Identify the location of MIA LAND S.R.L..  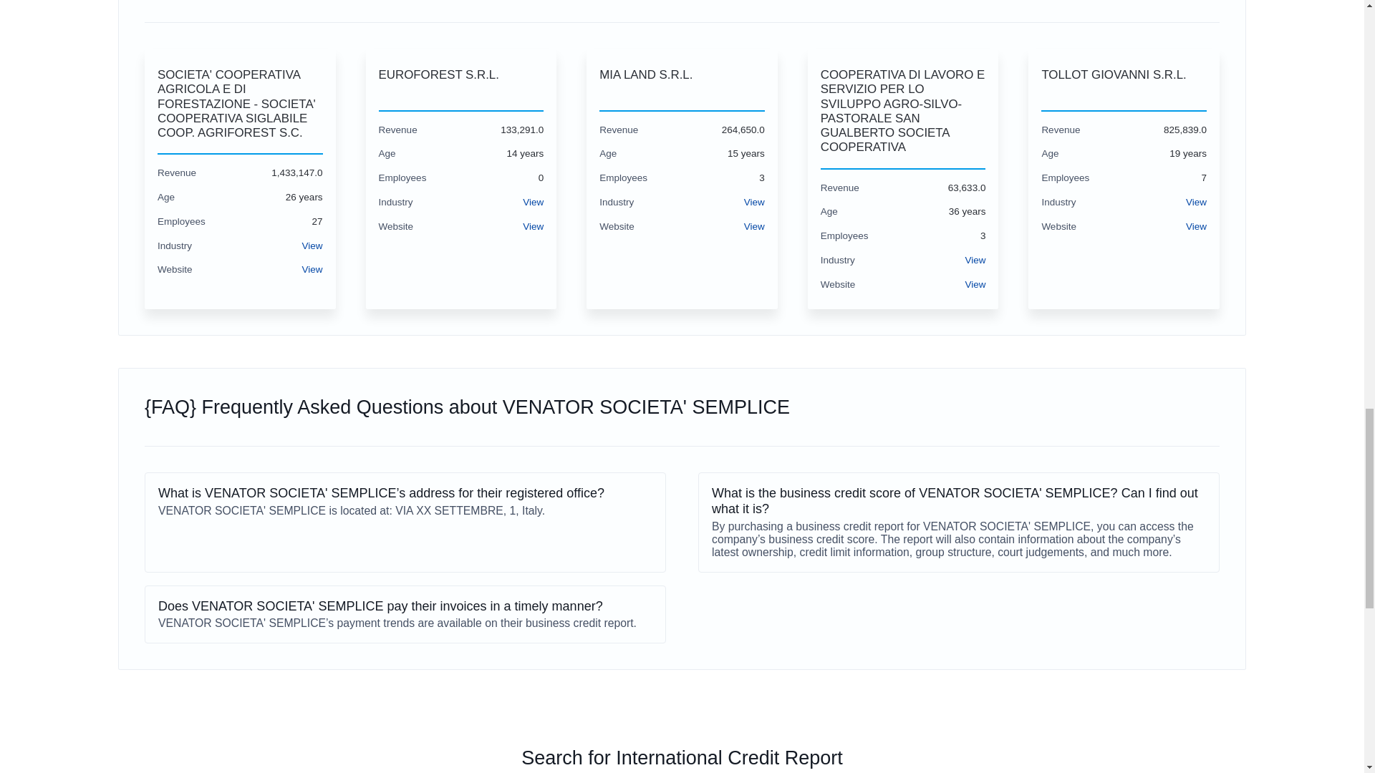
(682, 83).